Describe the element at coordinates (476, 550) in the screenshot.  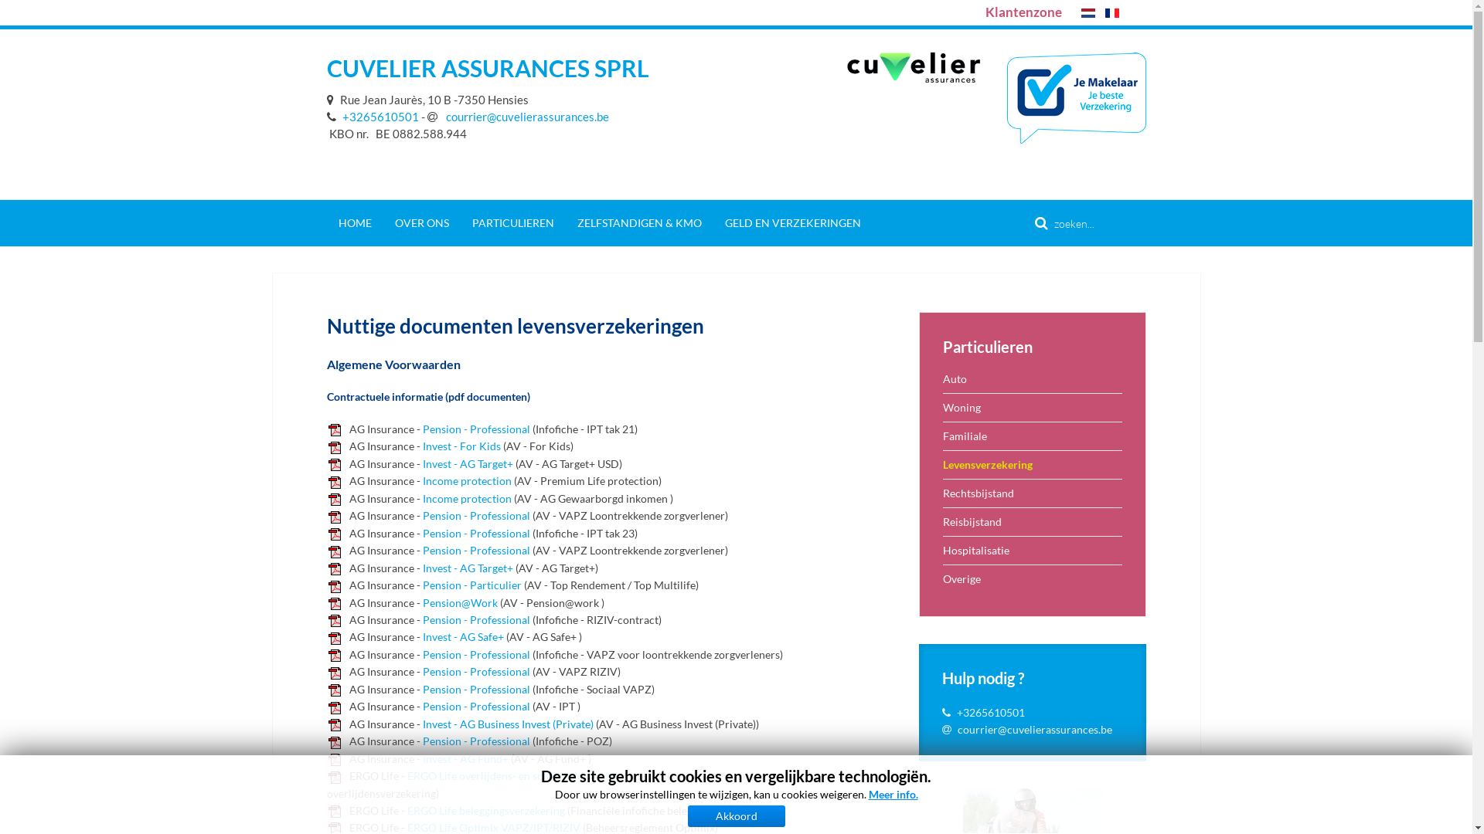
I see `Pension - Professional` at that location.